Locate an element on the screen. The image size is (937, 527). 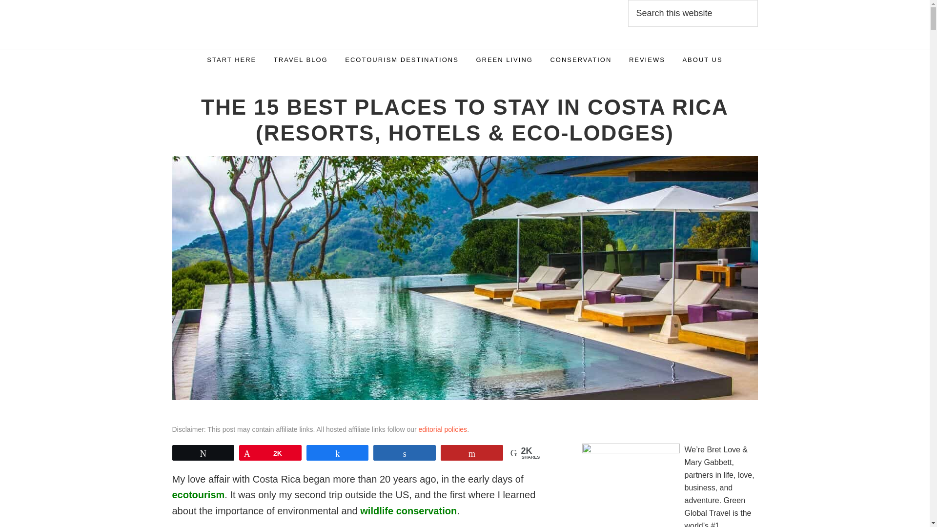
GREEN LIVING is located at coordinates (504, 60).